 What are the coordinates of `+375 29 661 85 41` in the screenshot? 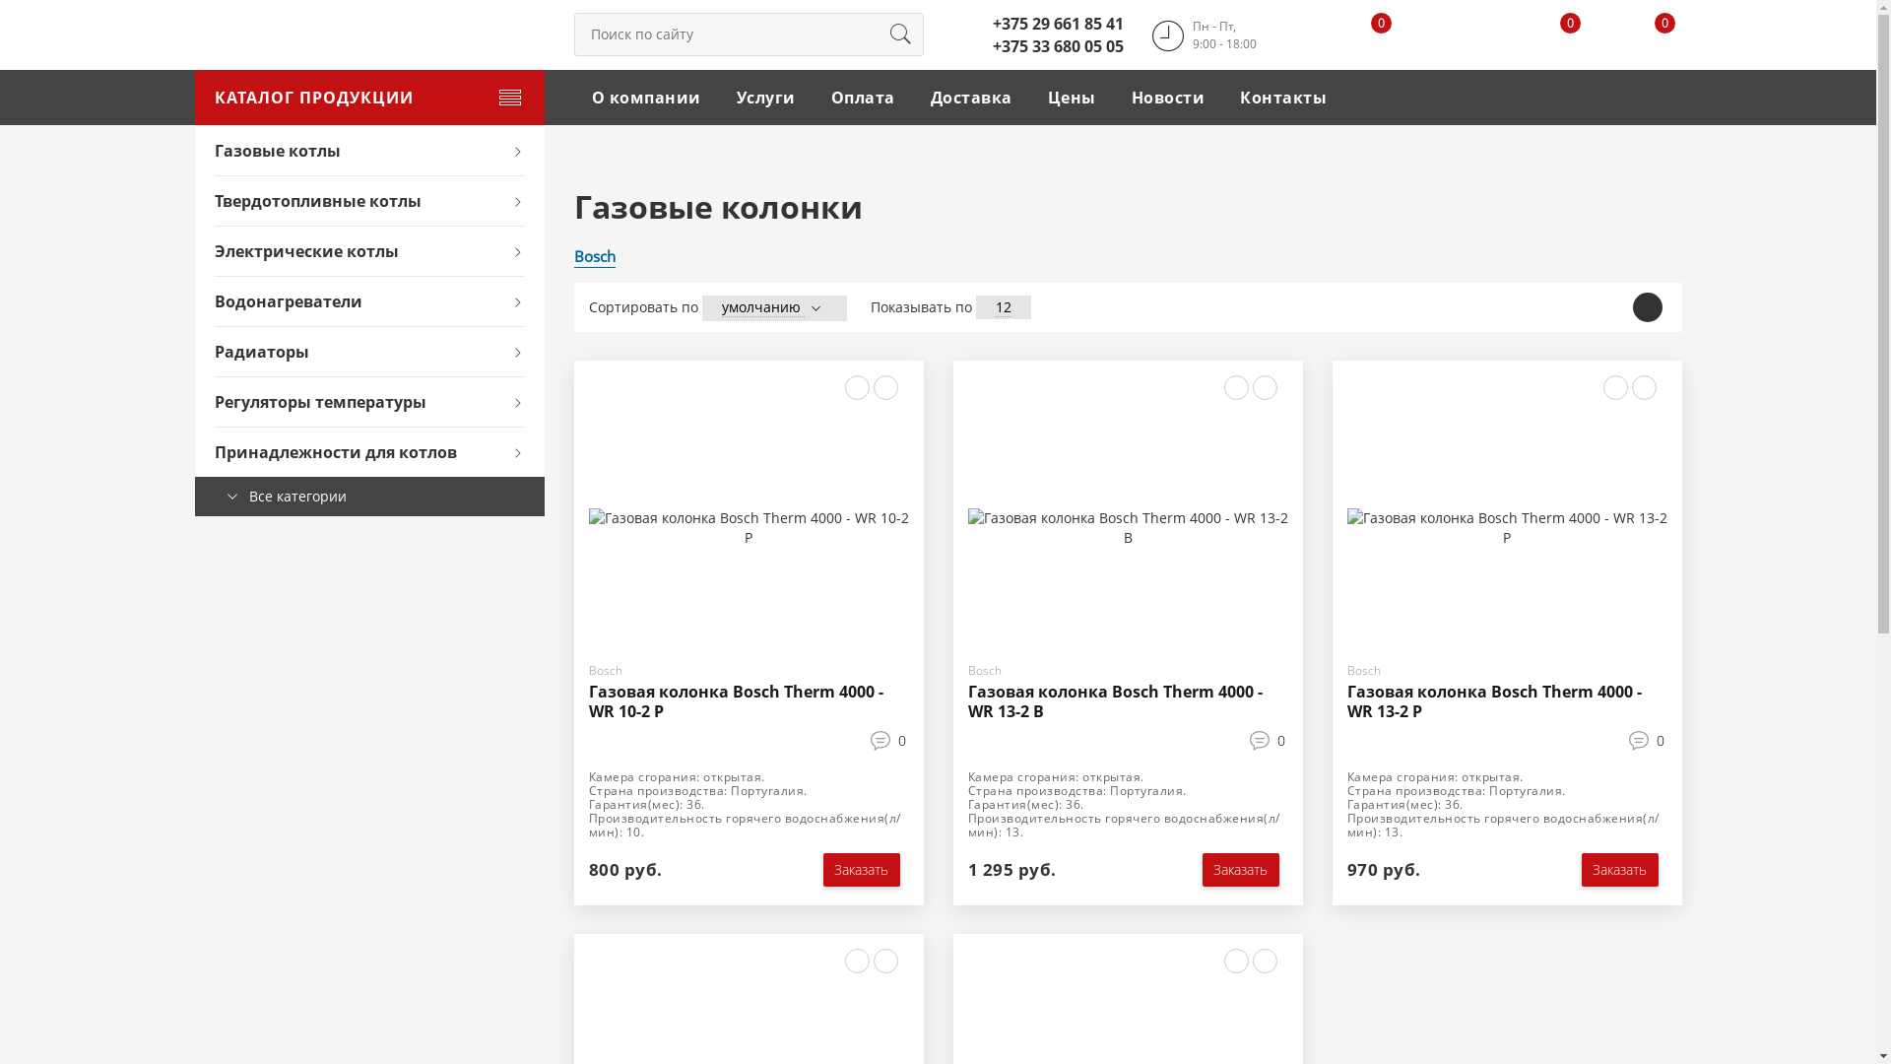 It's located at (1058, 24).